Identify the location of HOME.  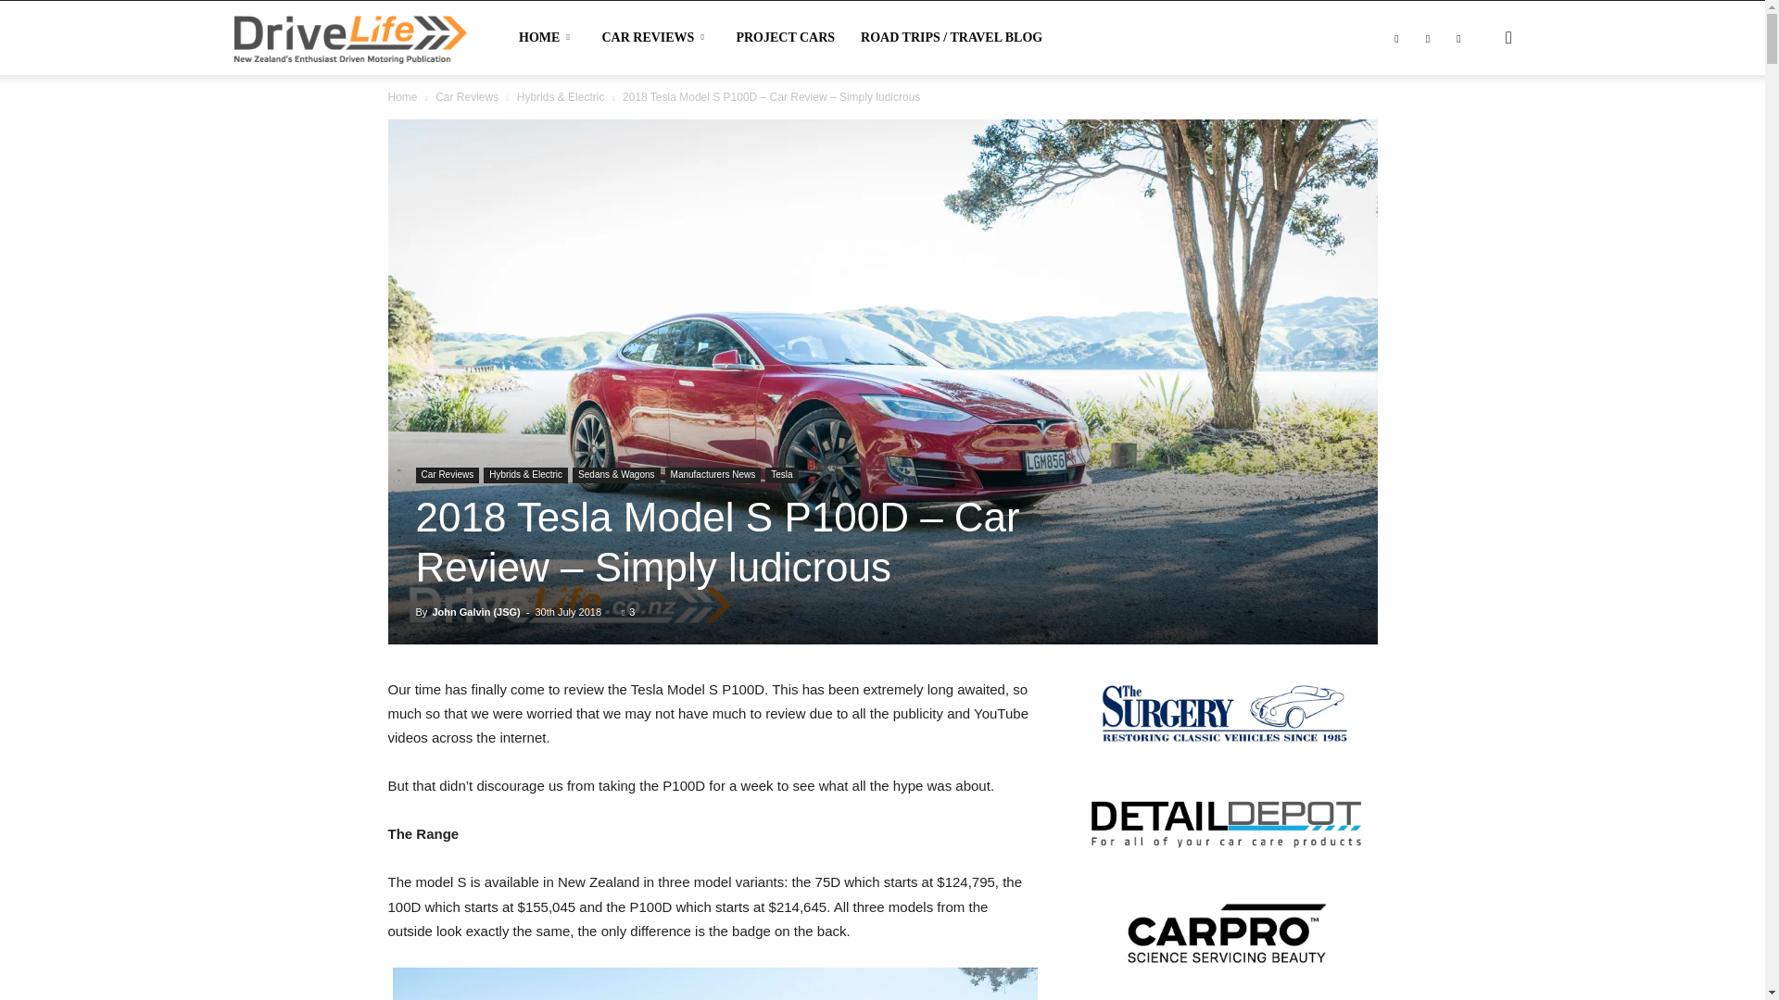
(547, 38).